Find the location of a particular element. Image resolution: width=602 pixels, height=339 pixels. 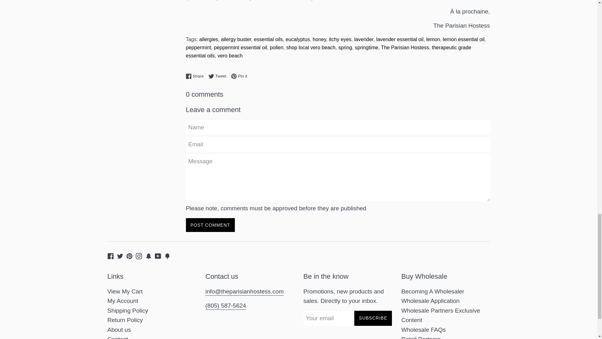

eucalyptus is located at coordinates (298, 39).